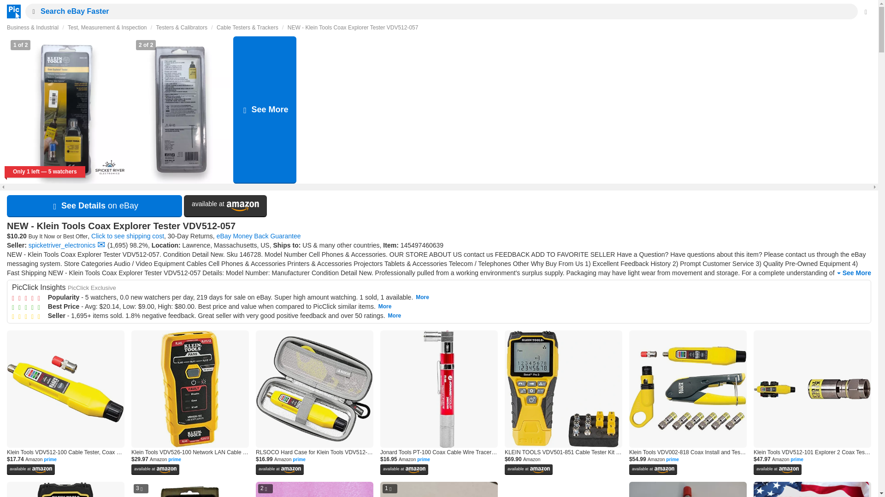 The image size is (885, 497). What do you see at coordinates (225, 206) in the screenshot?
I see `available at` at bounding box center [225, 206].